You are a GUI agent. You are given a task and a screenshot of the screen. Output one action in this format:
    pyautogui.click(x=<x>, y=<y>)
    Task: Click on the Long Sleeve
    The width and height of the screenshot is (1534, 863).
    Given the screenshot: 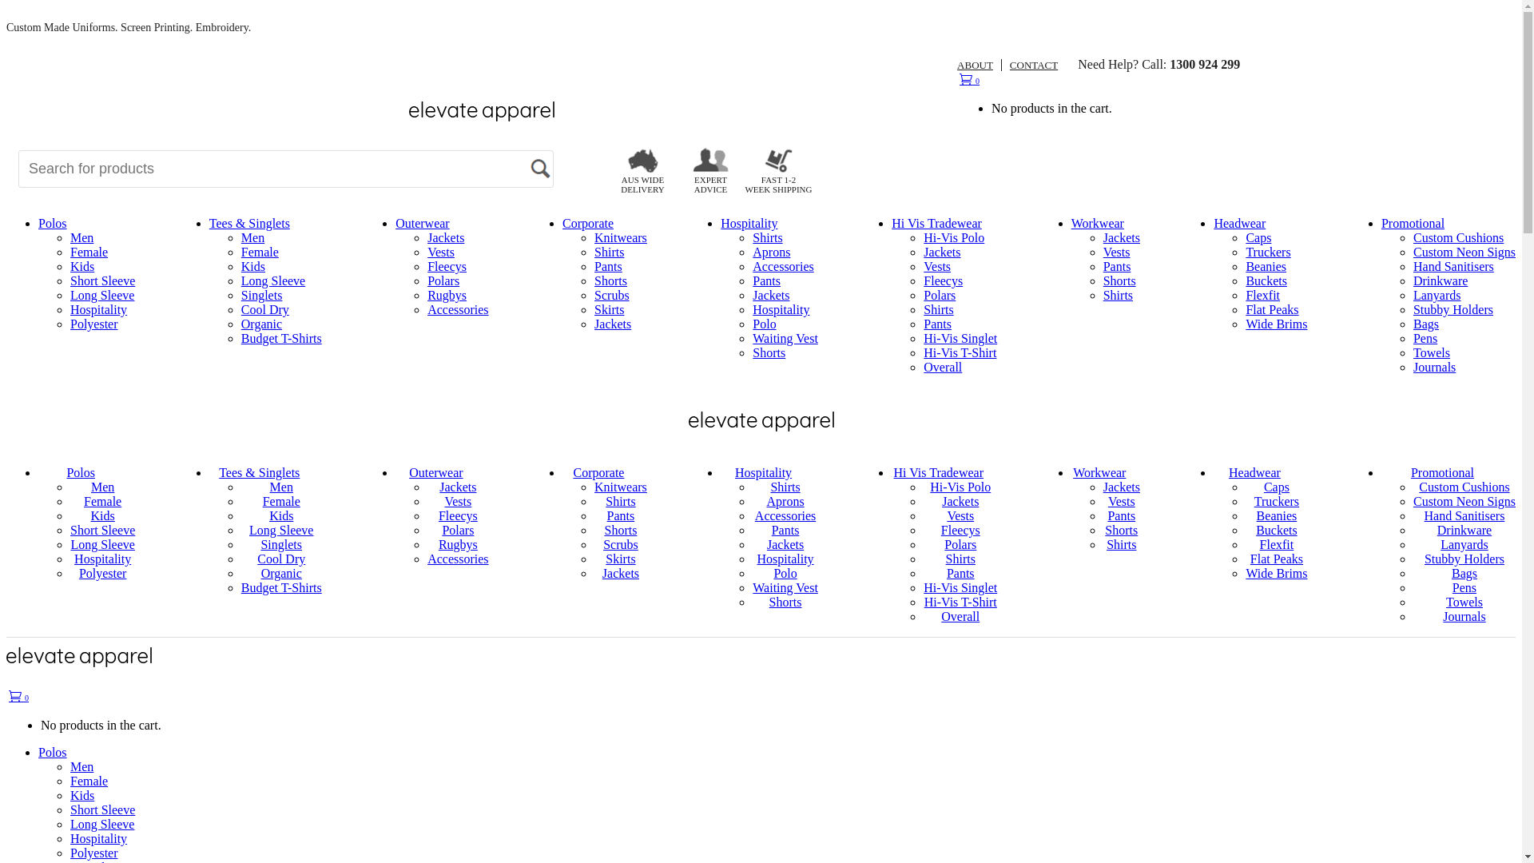 What is the action you would take?
    pyautogui.click(x=273, y=281)
    